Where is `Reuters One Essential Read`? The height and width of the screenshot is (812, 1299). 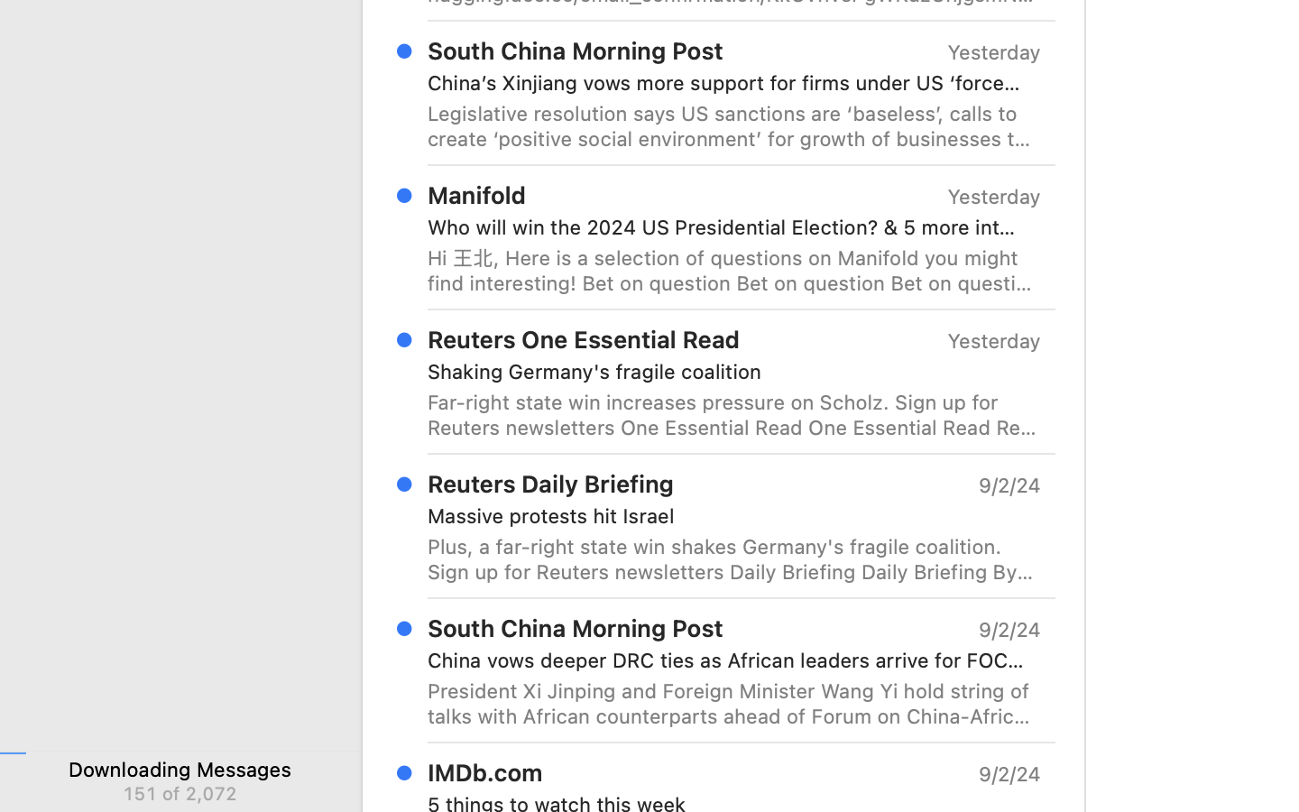 Reuters One Essential Read is located at coordinates (584, 339).